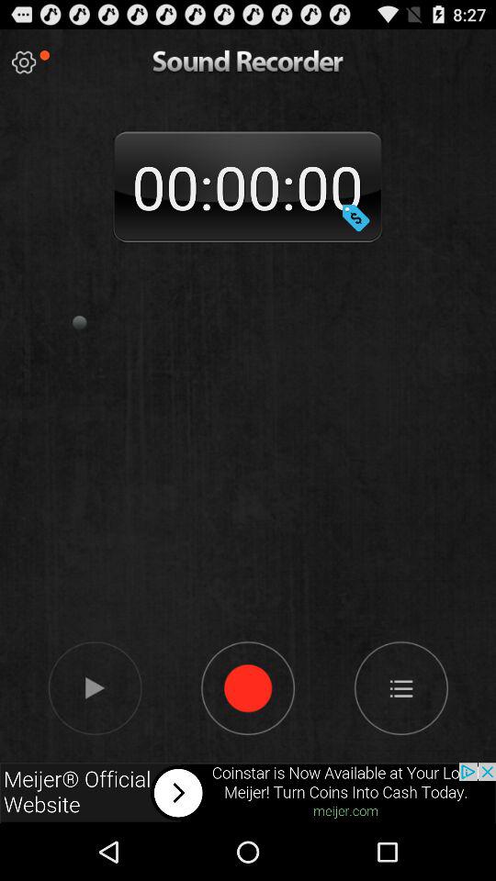  What do you see at coordinates (94, 687) in the screenshot?
I see `play the sound` at bounding box center [94, 687].